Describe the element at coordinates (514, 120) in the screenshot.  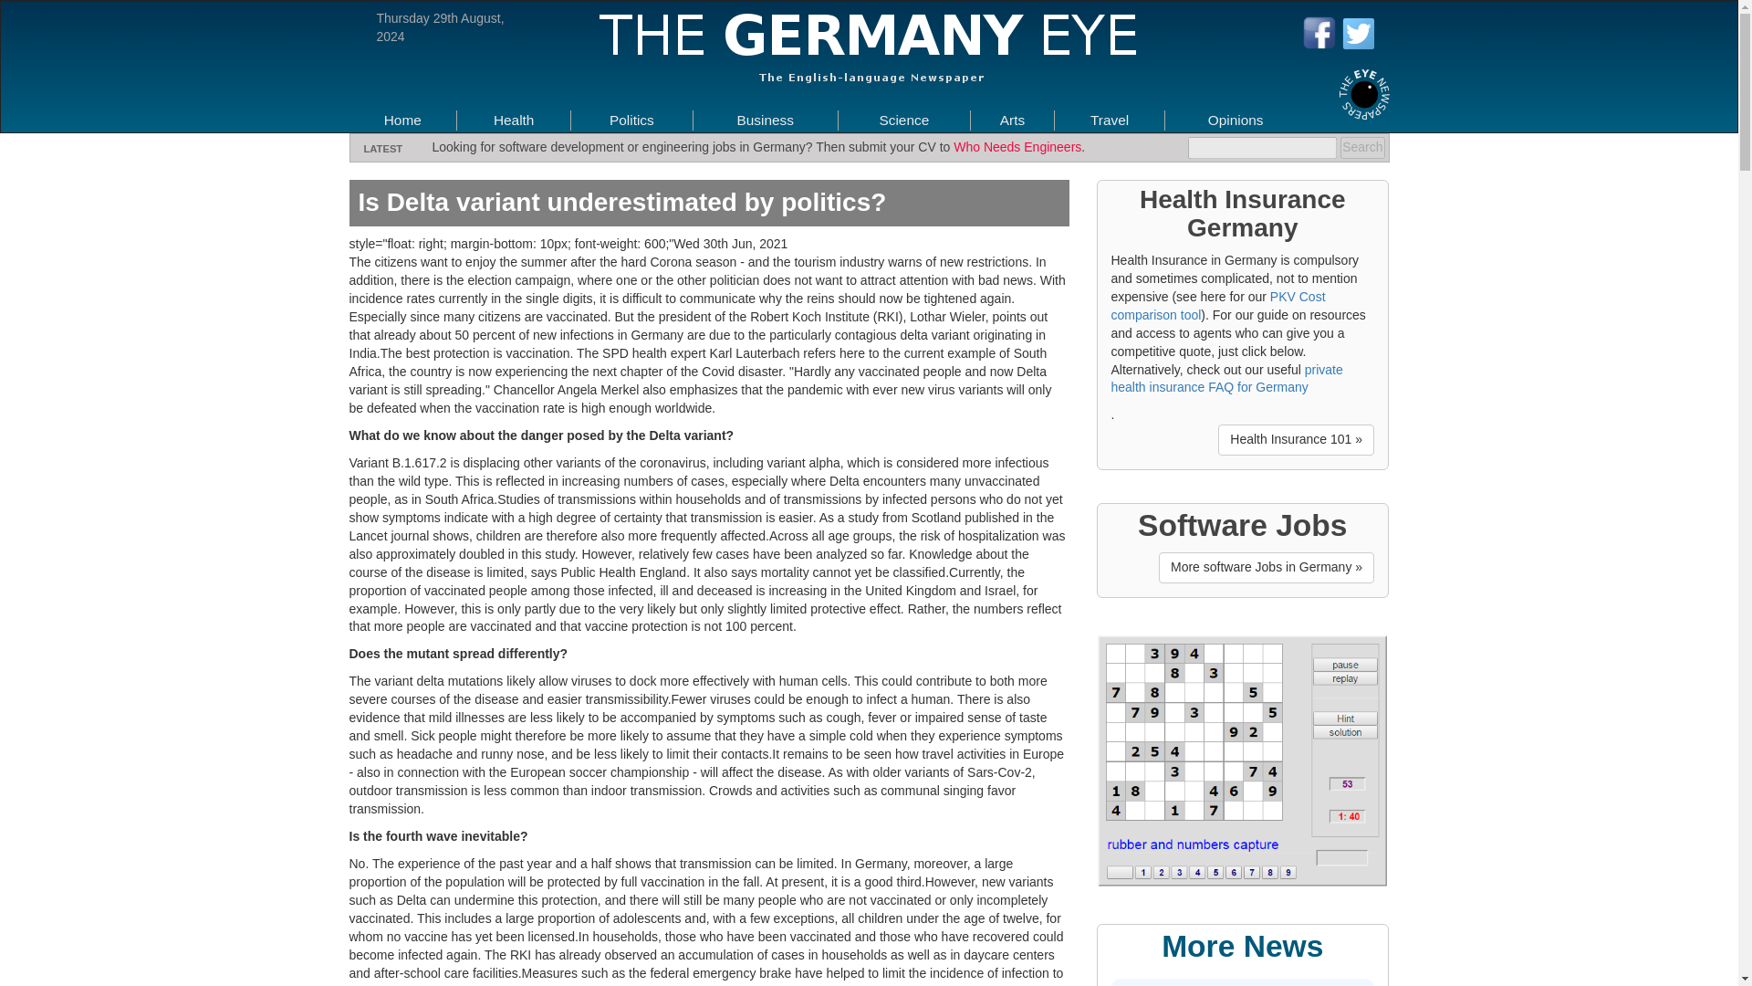
I see `Germany Health News` at that location.